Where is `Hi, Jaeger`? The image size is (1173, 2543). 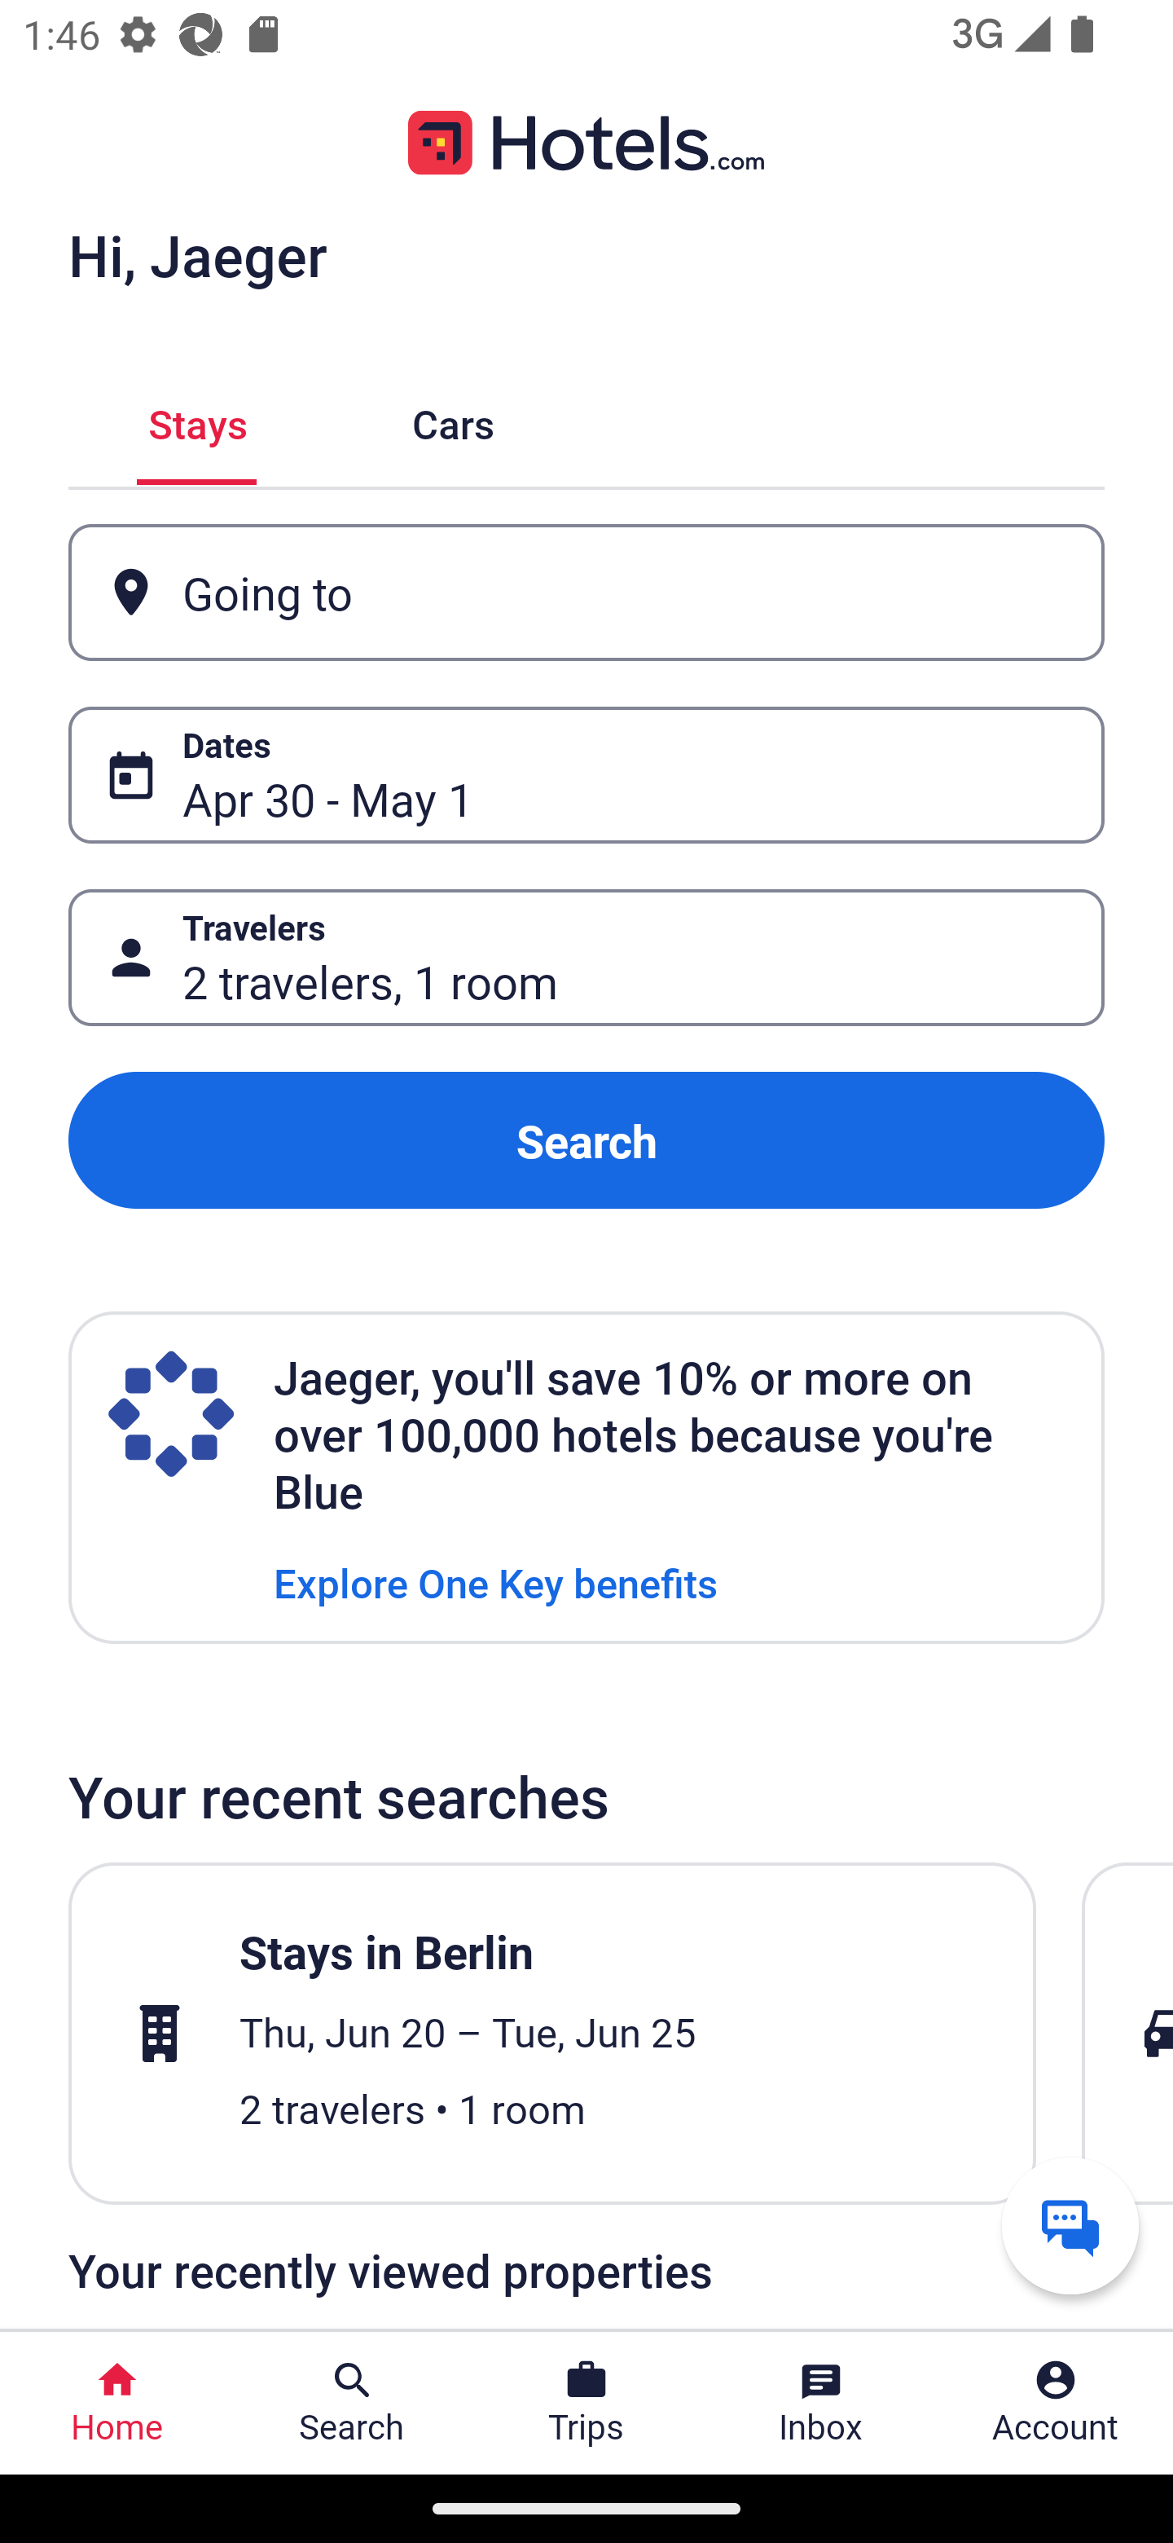 Hi, Jaeger is located at coordinates (197, 254).